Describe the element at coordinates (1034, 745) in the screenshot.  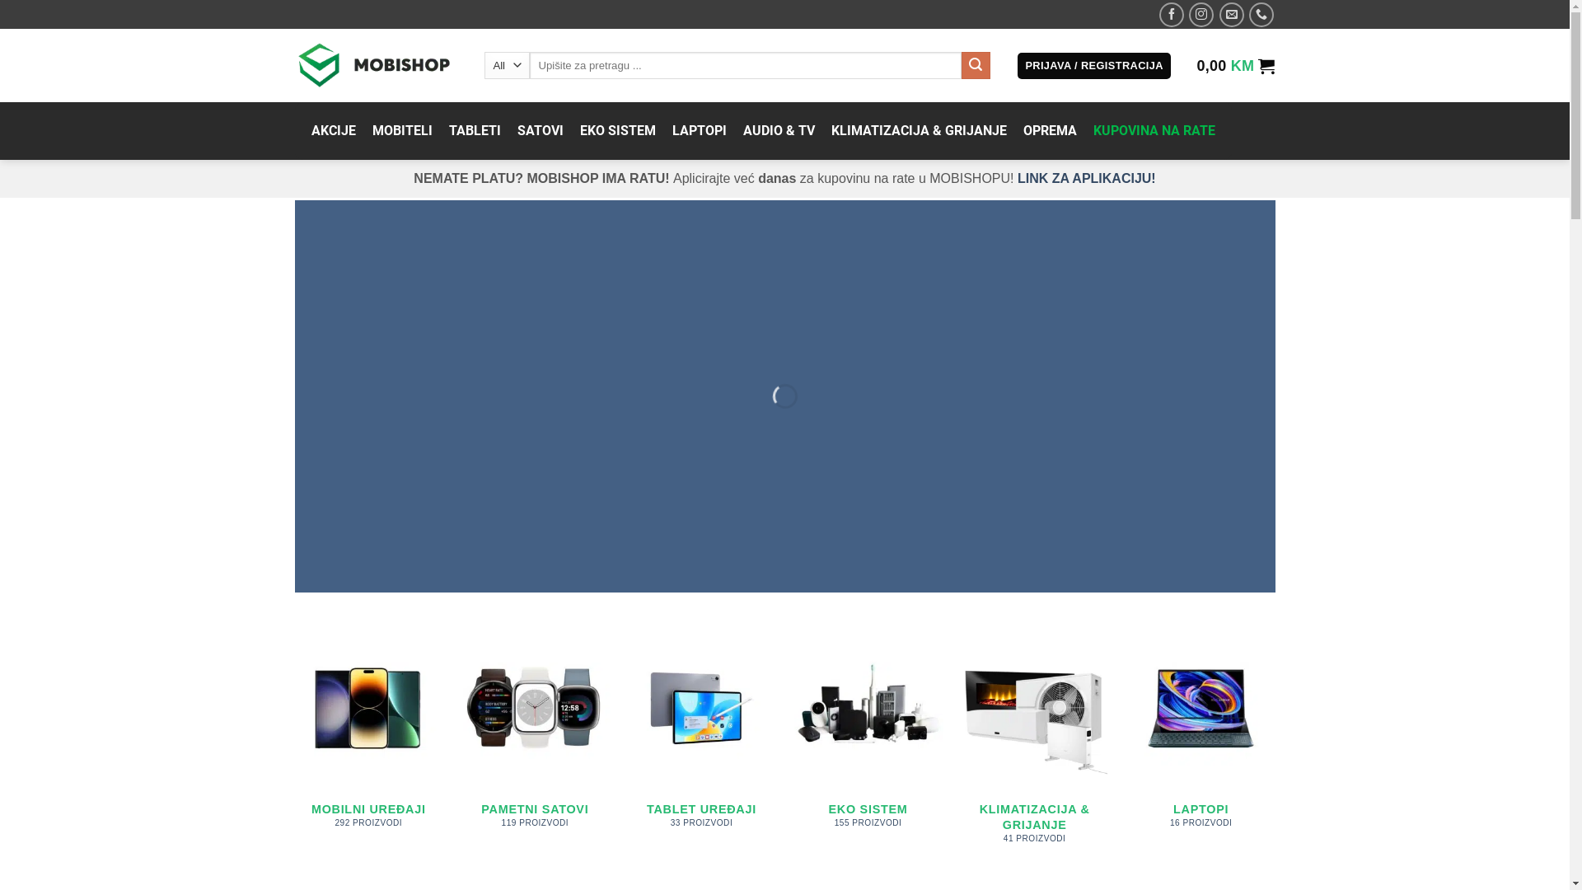
I see `KLIMATIZACIJA & GRIJANJE
41 PROIZVODI` at that location.